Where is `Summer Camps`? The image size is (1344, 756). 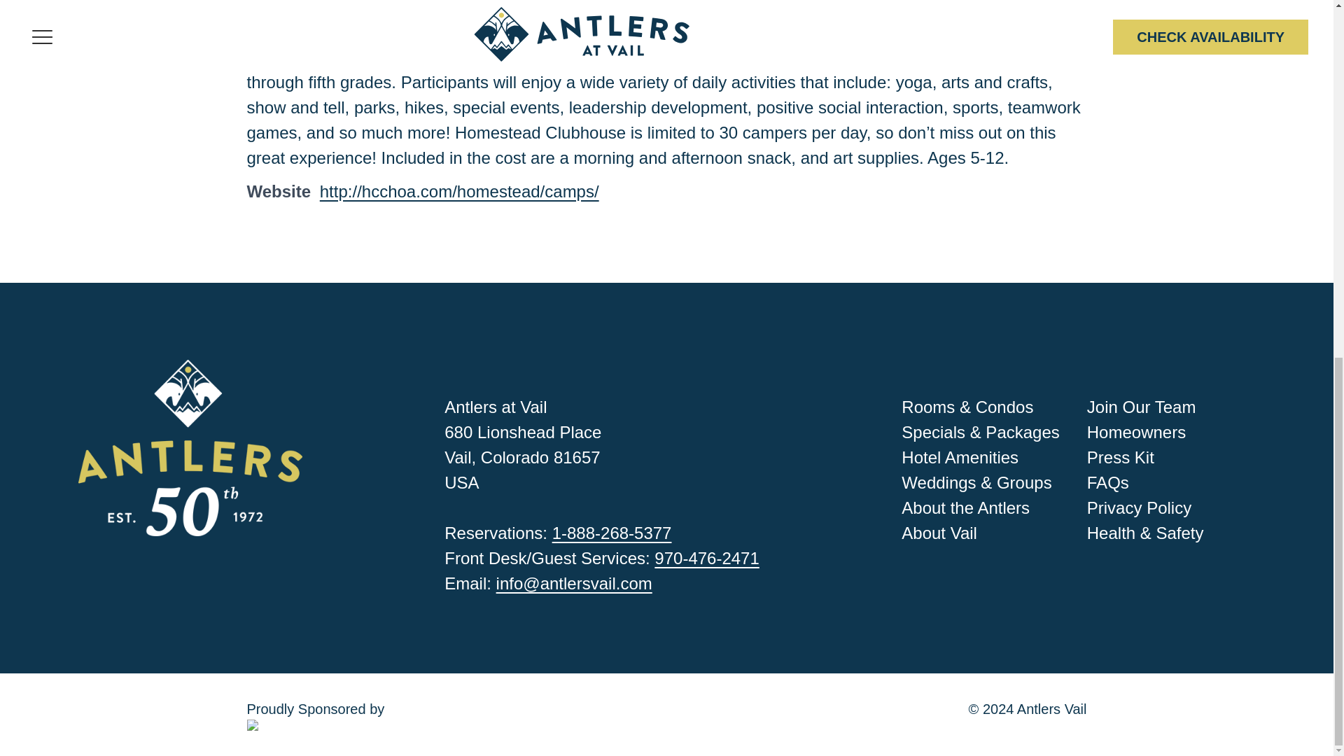 Summer Camps is located at coordinates (448, 3).